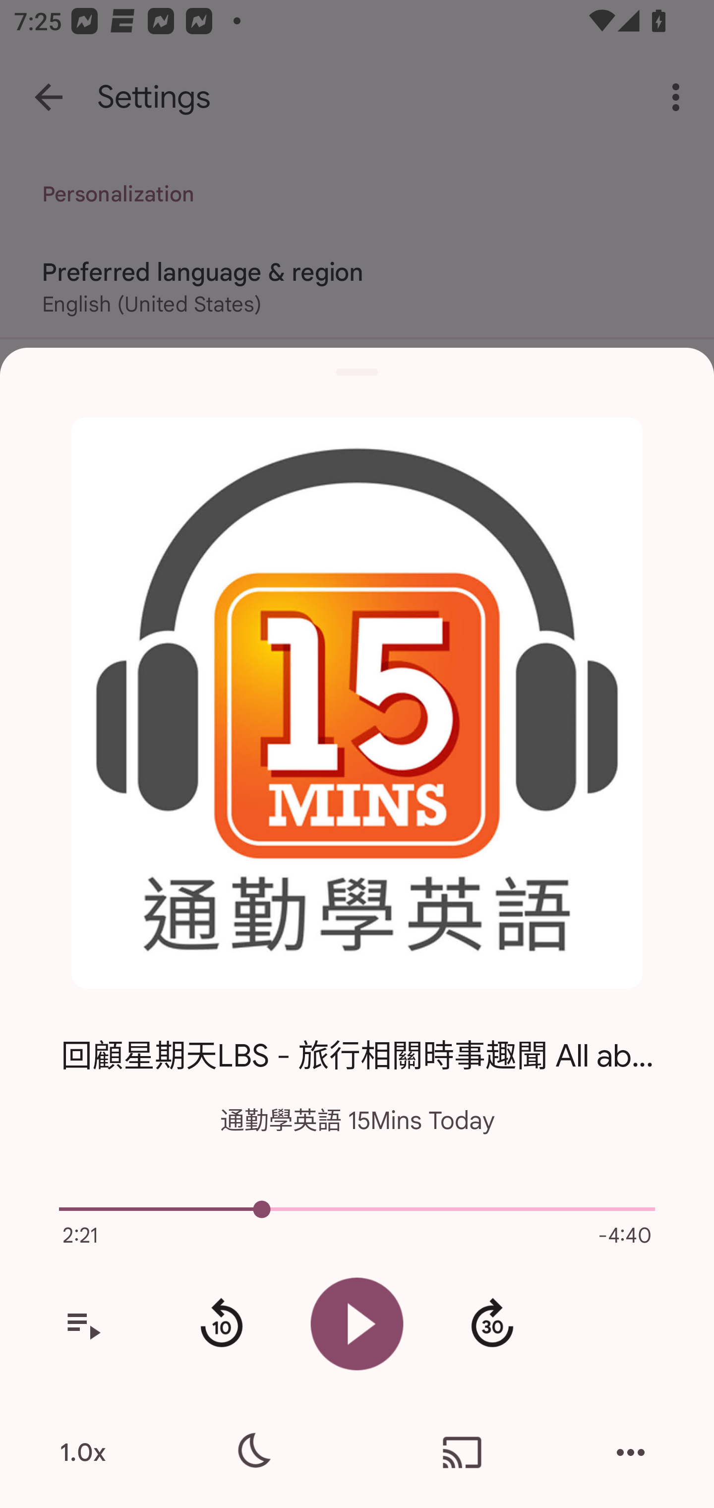 Image resolution: width=714 pixels, height=1508 pixels. What do you see at coordinates (357, 1323) in the screenshot?
I see `Play` at bounding box center [357, 1323].